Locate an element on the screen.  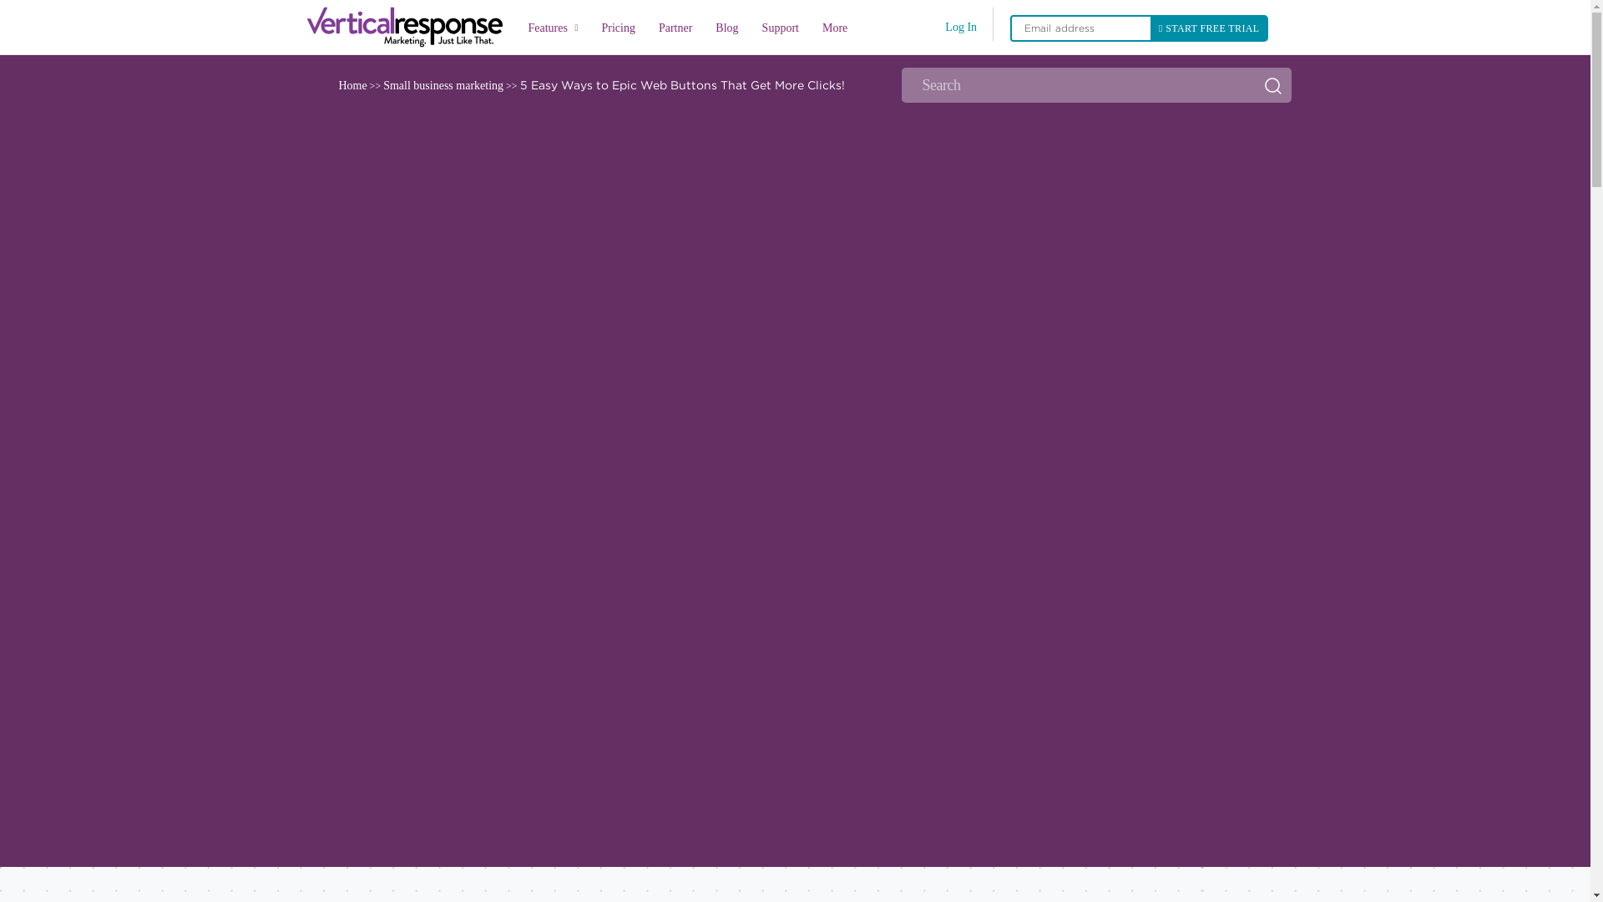
Home is located at coordinates (351, 85).